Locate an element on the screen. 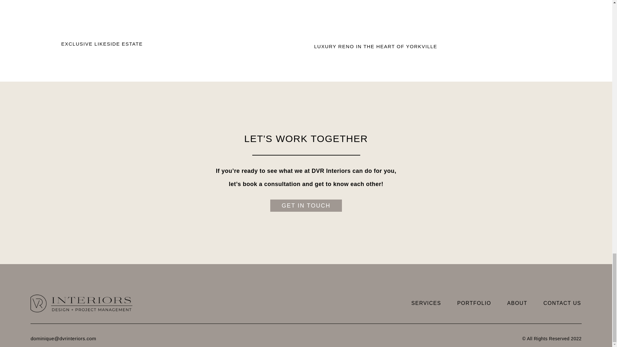 The image size is (617, 347). ABOUT is located at coordinates (517, 303).